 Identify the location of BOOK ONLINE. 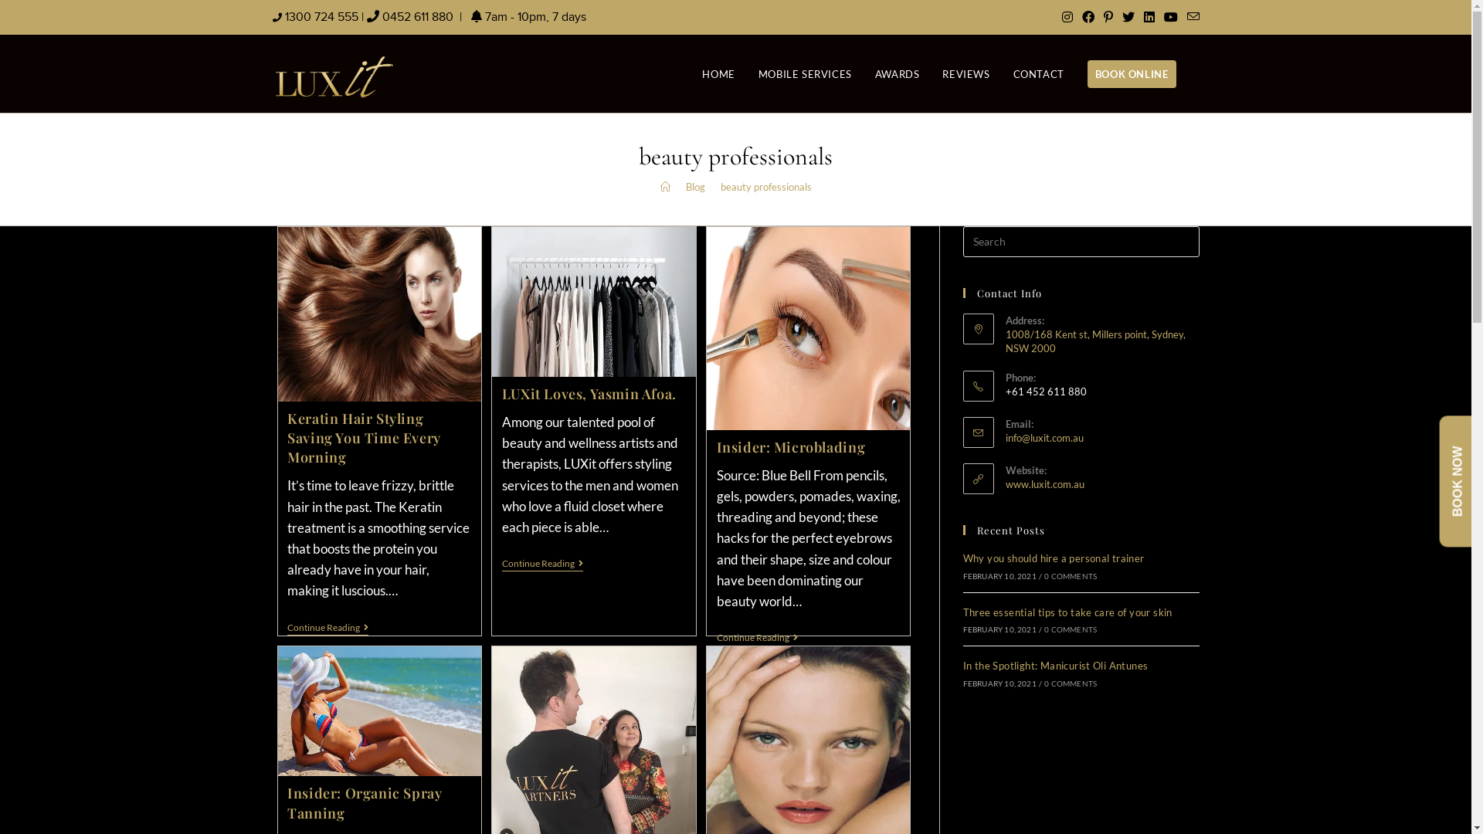
(1132, 74).